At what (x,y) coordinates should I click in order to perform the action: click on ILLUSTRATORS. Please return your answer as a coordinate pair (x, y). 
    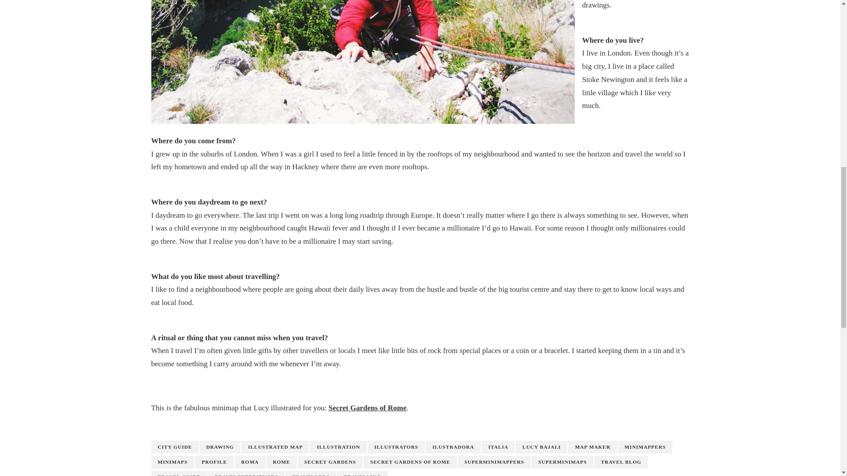
    Looking at the image, I should click on (396, 447).